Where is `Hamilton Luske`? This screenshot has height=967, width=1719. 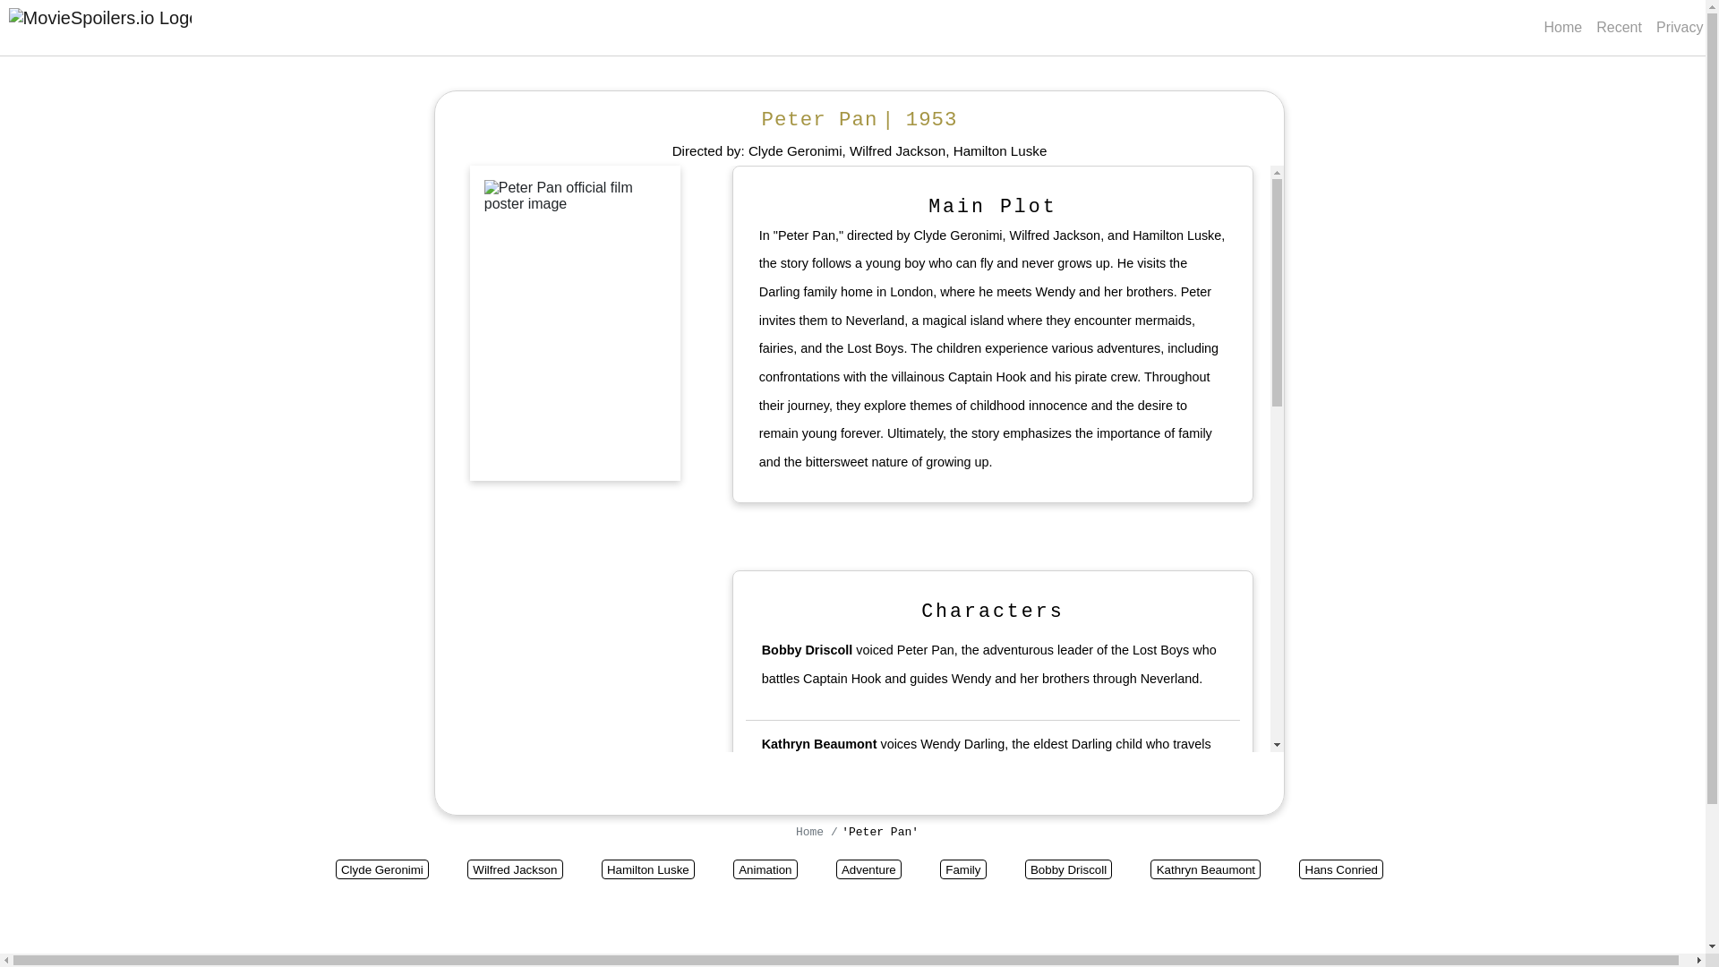 Hamilton Luske is located at coordinates (648, 869).